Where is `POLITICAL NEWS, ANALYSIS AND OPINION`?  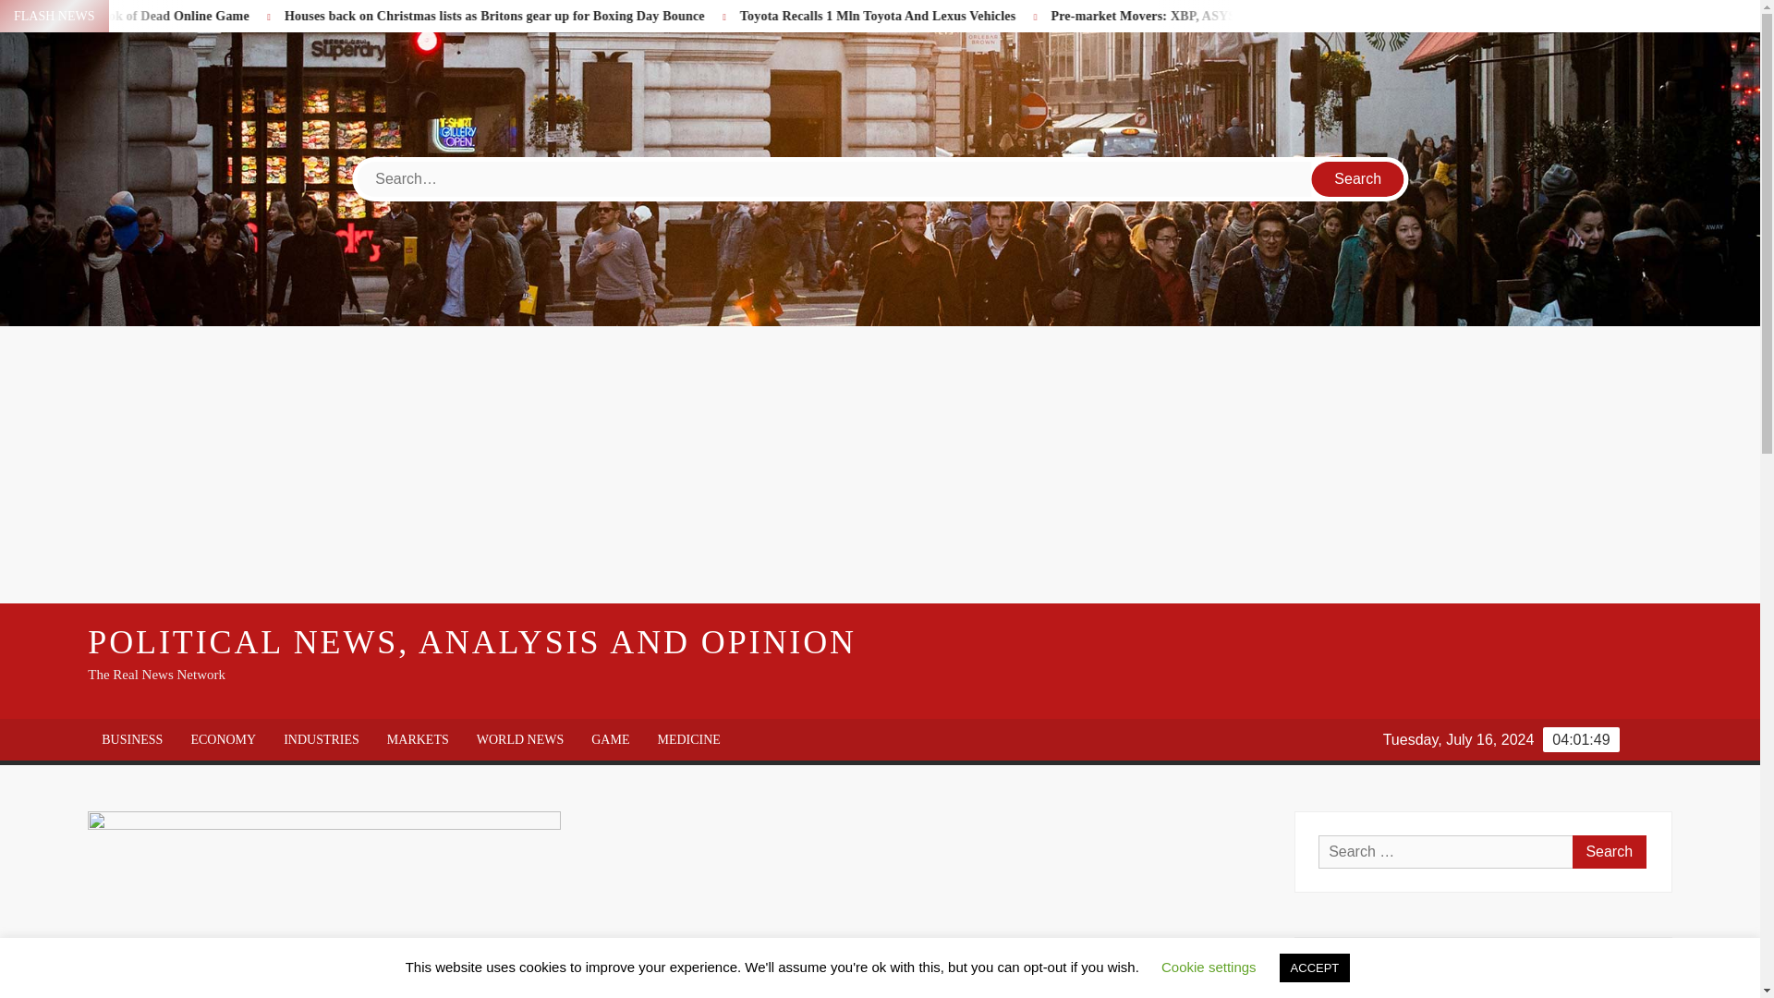 POLITICAL NEWS, ANALYSIS AND OPINION is located at coordinates (471, 640).